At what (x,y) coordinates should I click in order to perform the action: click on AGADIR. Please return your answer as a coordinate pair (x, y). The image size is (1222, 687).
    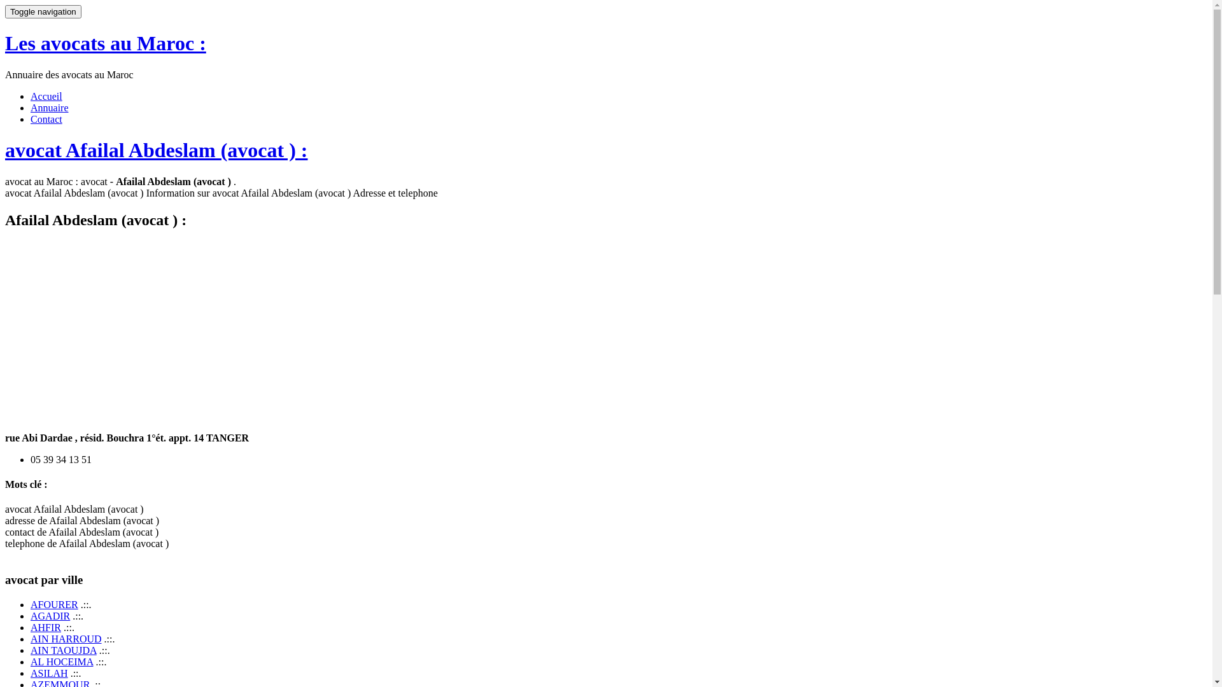
    Looking at the image, I should click on (50, 616).